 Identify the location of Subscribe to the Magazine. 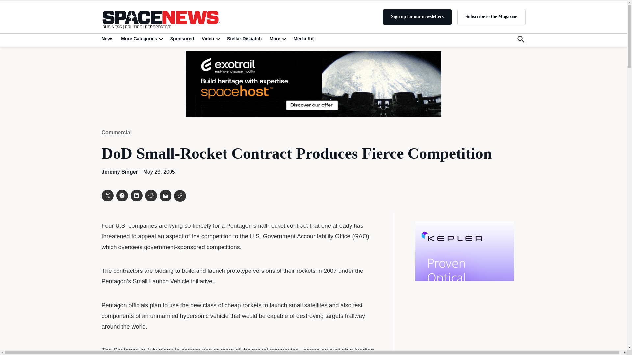
(491, 16).